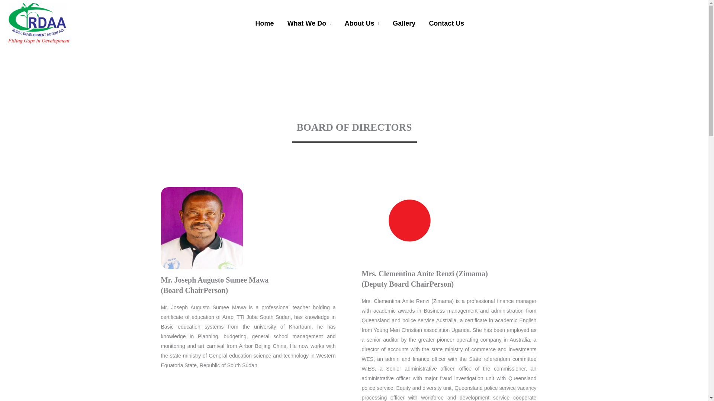 The image size is (714, 401). Describe the element at coordinates (202, 228) in the screenshot. I see `Screenshot 2022-03-05 at 15.56.12` at that location.